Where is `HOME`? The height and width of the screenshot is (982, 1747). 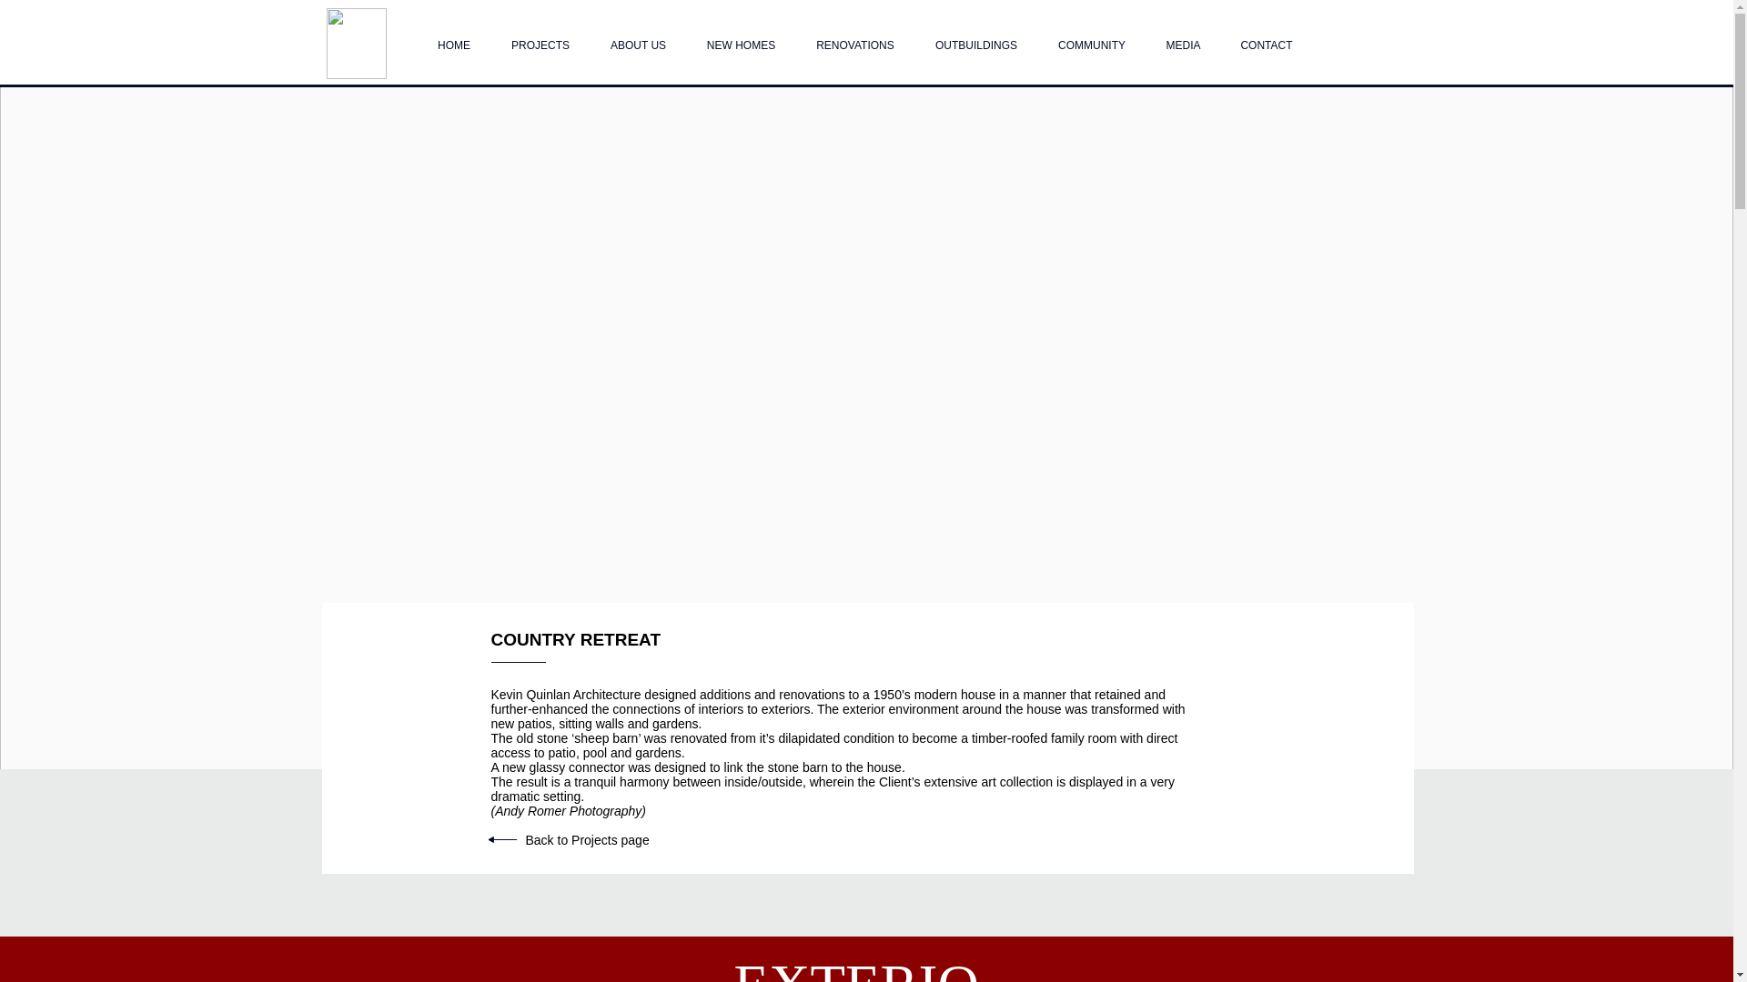
HOME is located at coordinates (453, 37).